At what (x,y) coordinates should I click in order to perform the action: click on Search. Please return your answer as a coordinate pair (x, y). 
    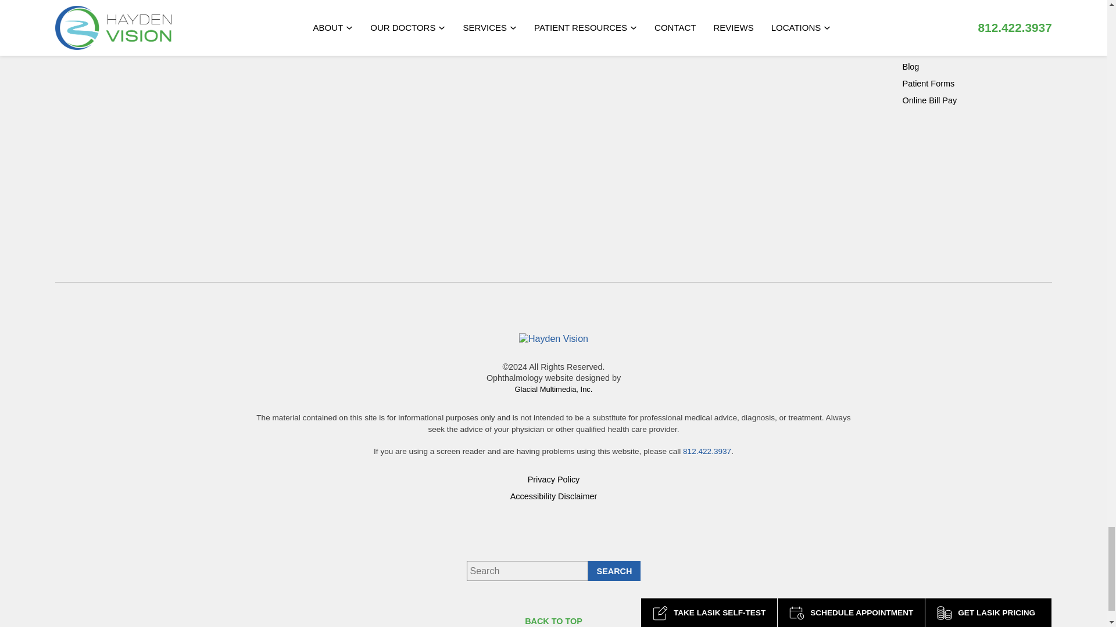
    Looking at the image, I should click on (614, 571).